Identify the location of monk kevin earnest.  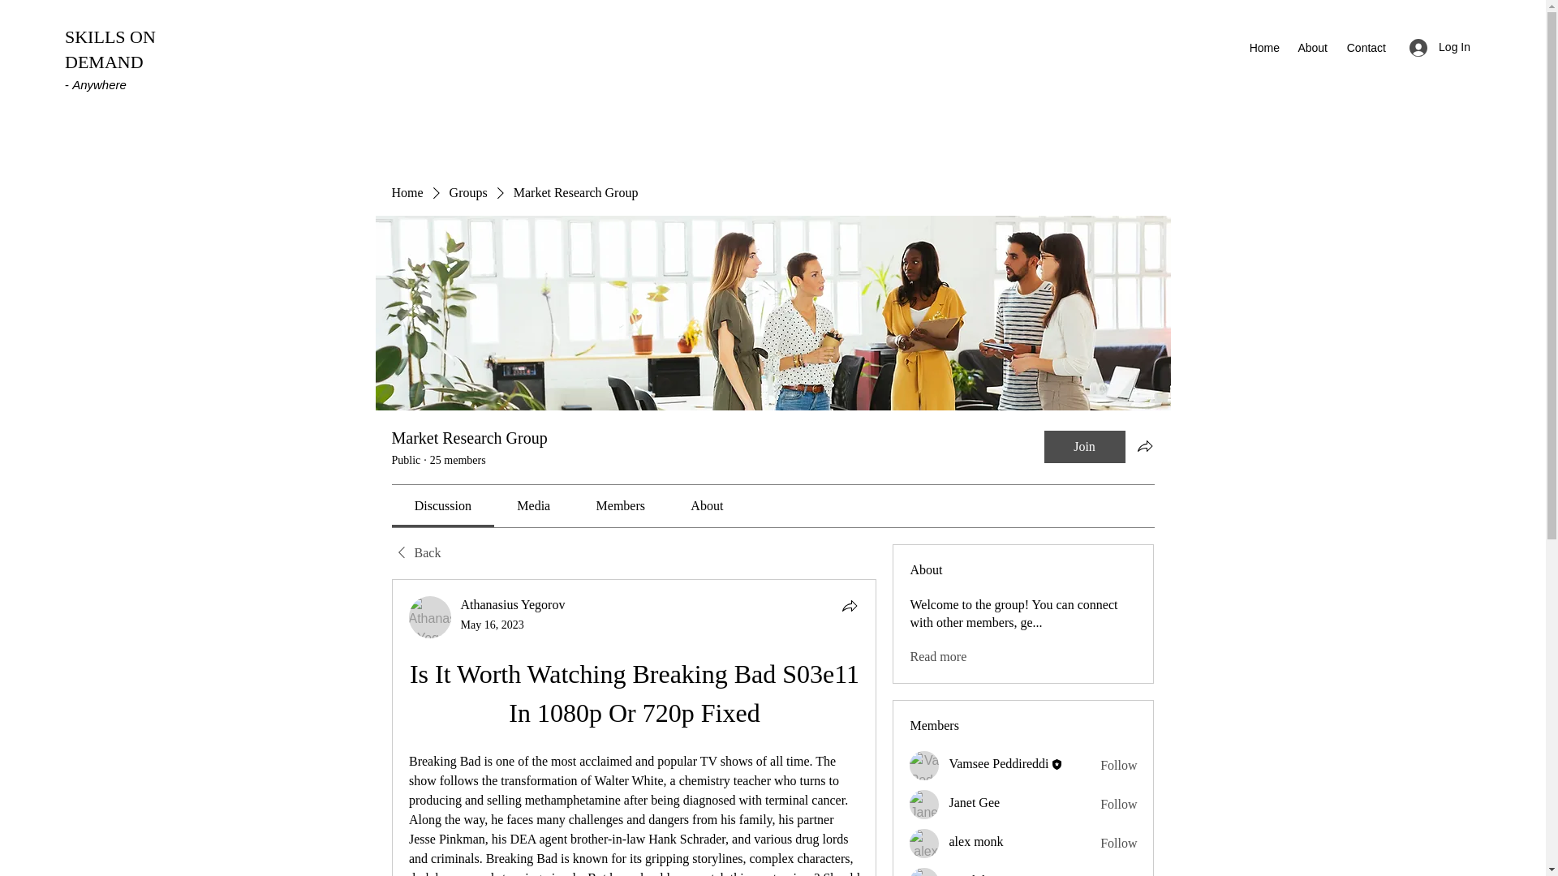
(924, 872).